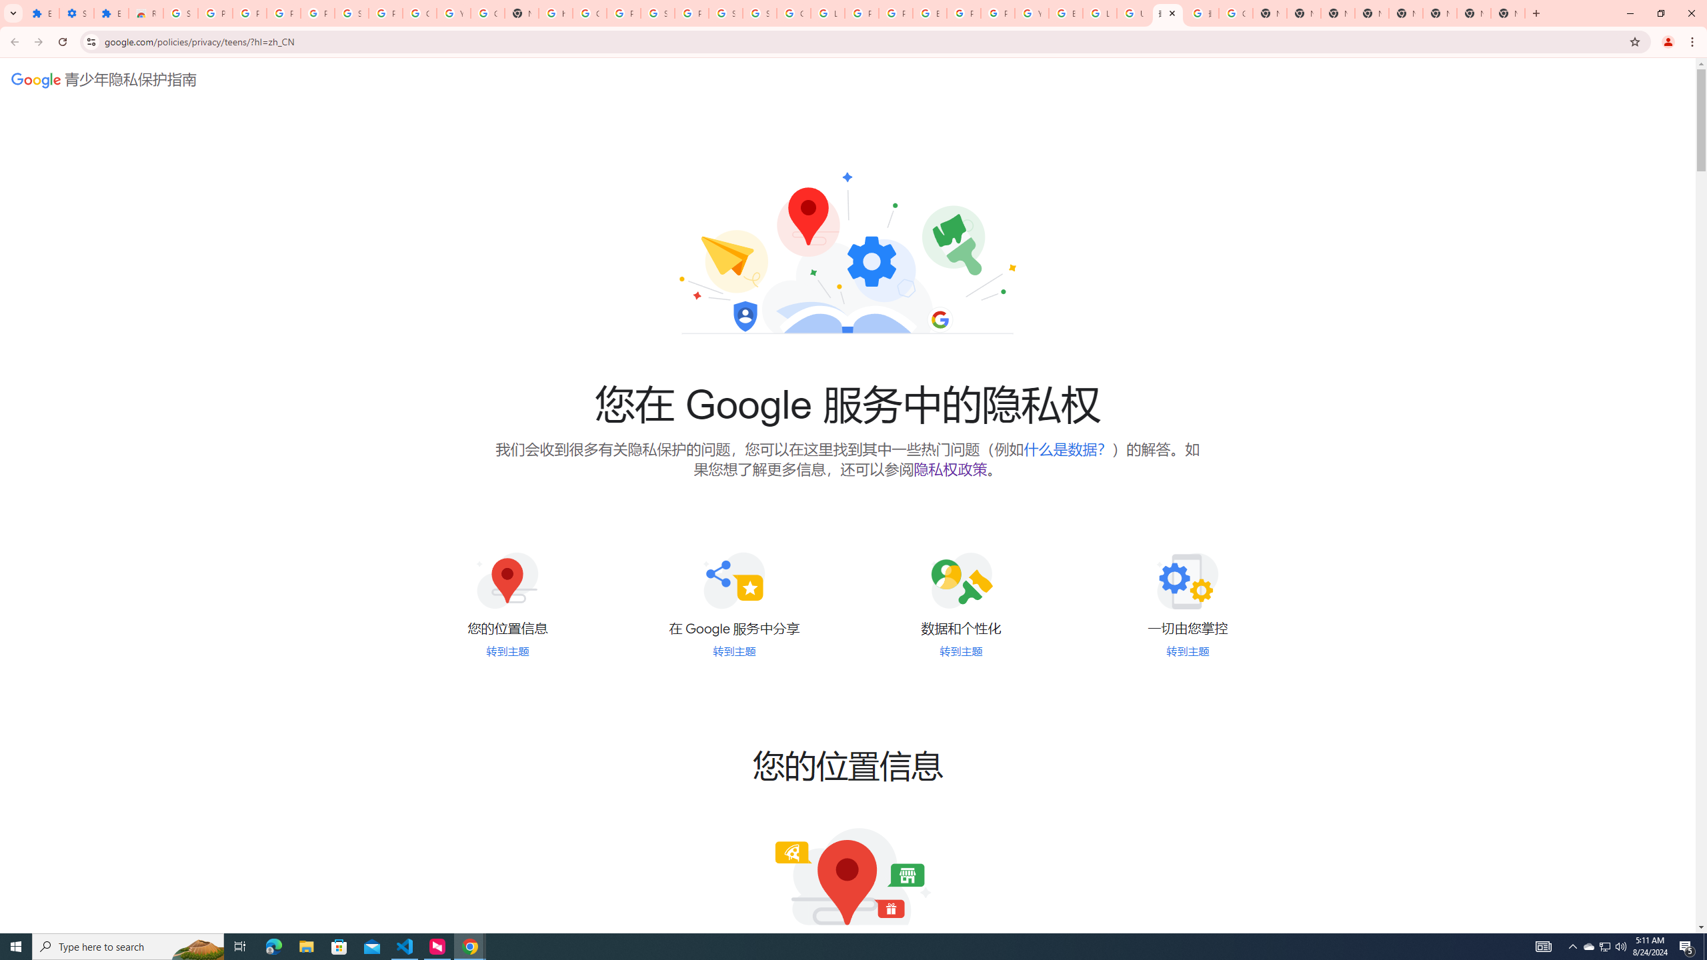 The image size is (1707, 960). I want to click on Extensions, so click(41, 13).